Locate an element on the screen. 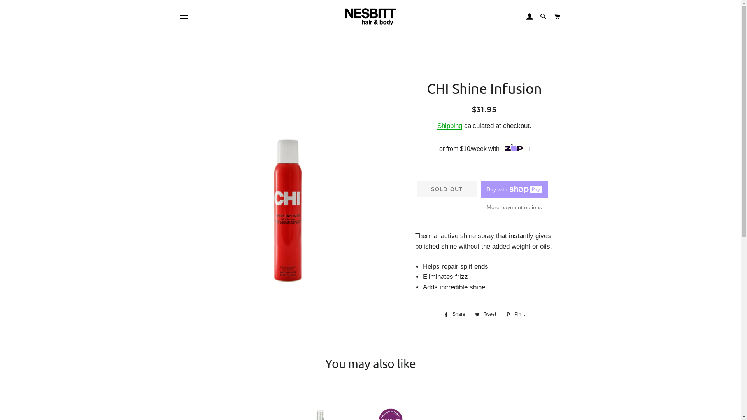 This screenshot has height=420, width=747. SOLD OUT is located at coordinates (447, 189).